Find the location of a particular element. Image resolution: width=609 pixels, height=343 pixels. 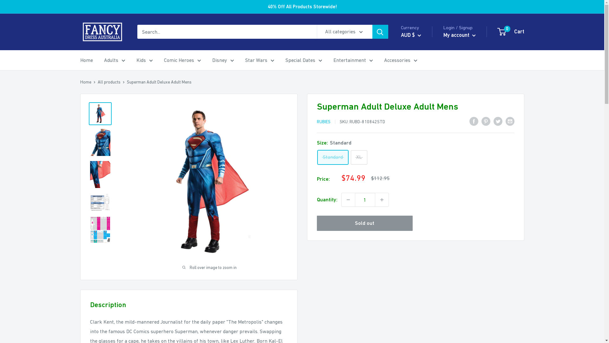

AUD is located at coordinates (421, 158).